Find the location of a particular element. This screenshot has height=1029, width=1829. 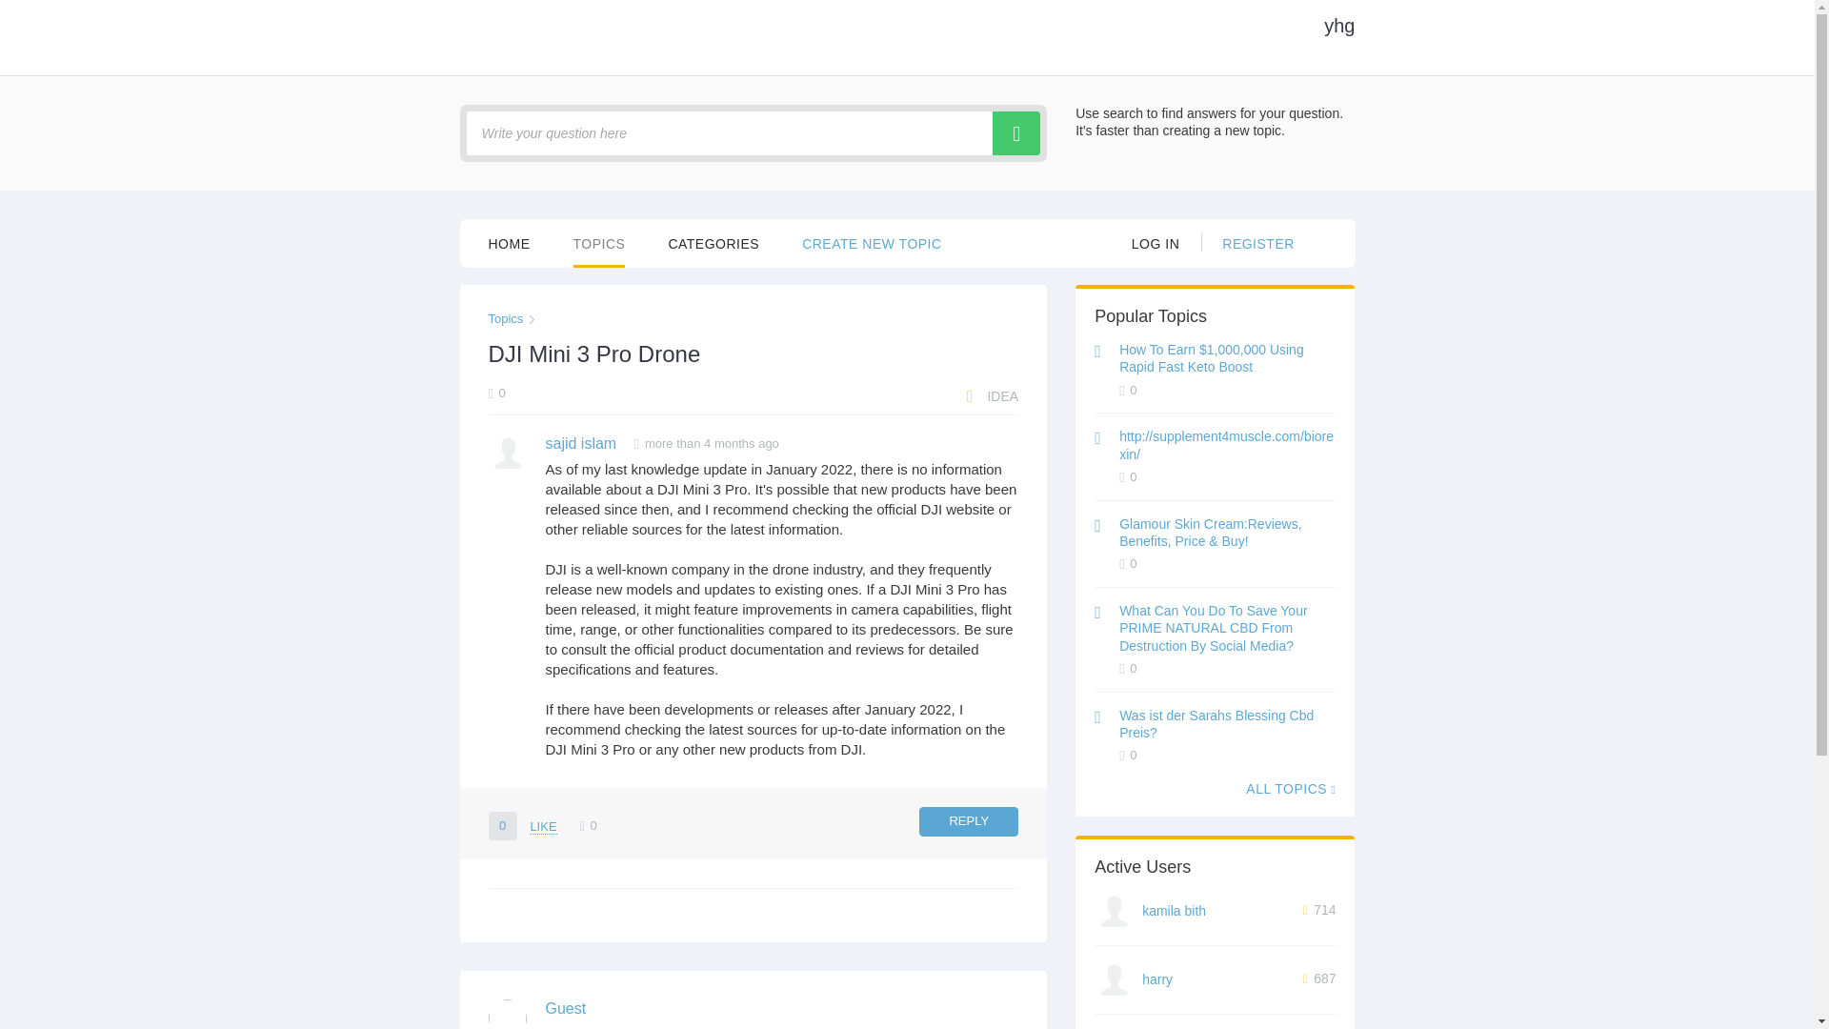

TOPICS is located at coordinates (599, 243).